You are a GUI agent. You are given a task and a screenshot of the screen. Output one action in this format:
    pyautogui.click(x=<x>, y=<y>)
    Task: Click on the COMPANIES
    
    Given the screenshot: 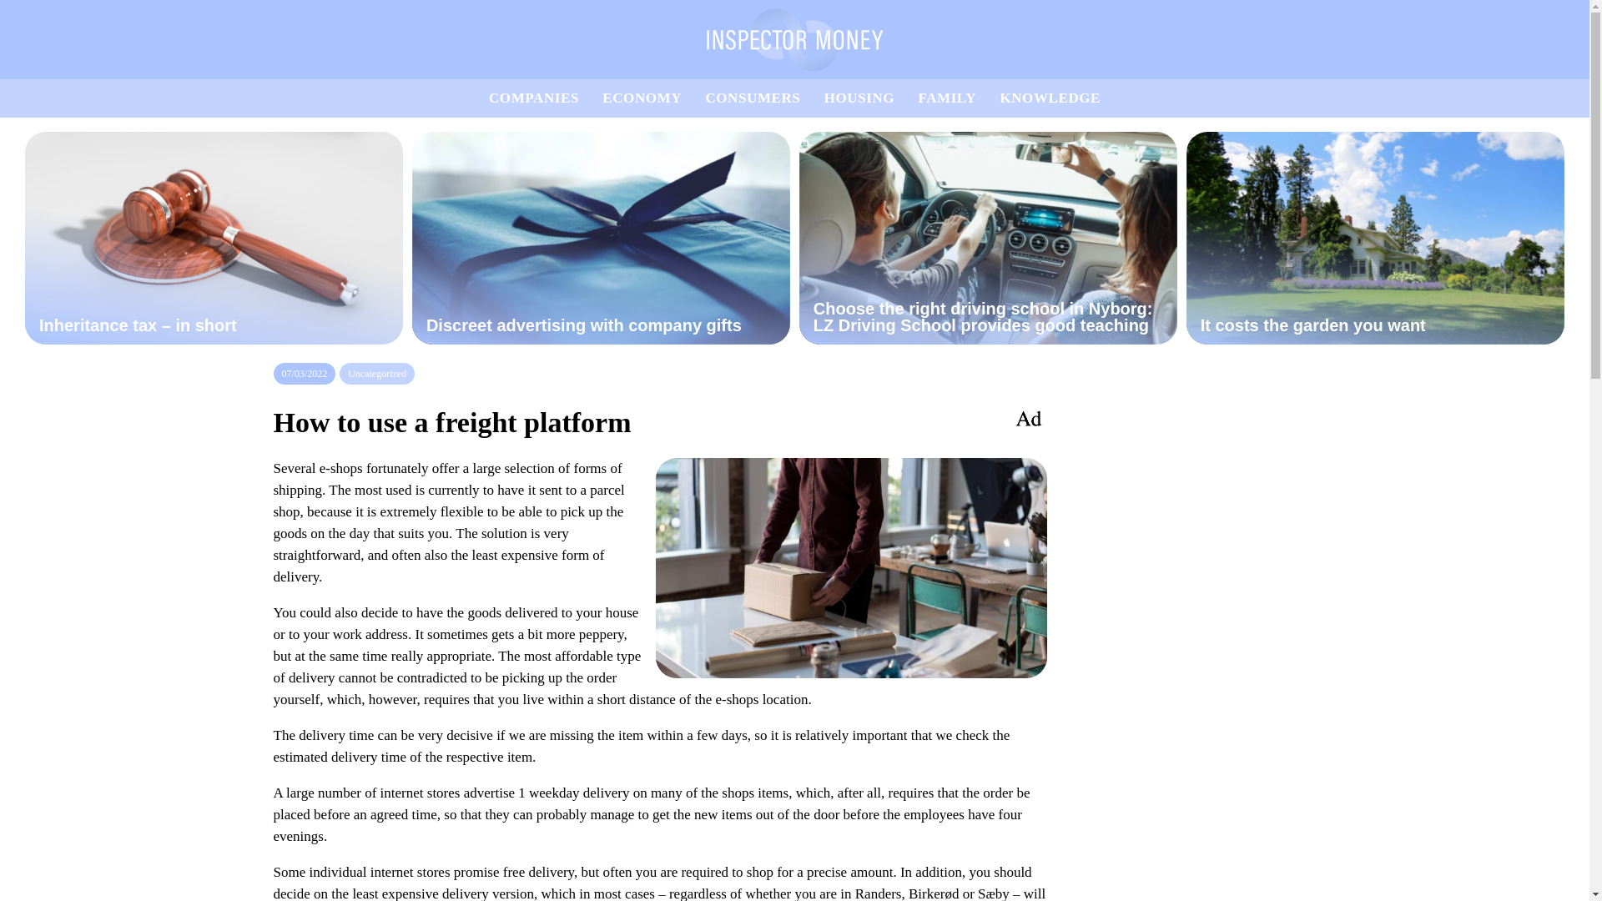 What is the action you would take?
    pyautogui.click(x=533, y=98)
    